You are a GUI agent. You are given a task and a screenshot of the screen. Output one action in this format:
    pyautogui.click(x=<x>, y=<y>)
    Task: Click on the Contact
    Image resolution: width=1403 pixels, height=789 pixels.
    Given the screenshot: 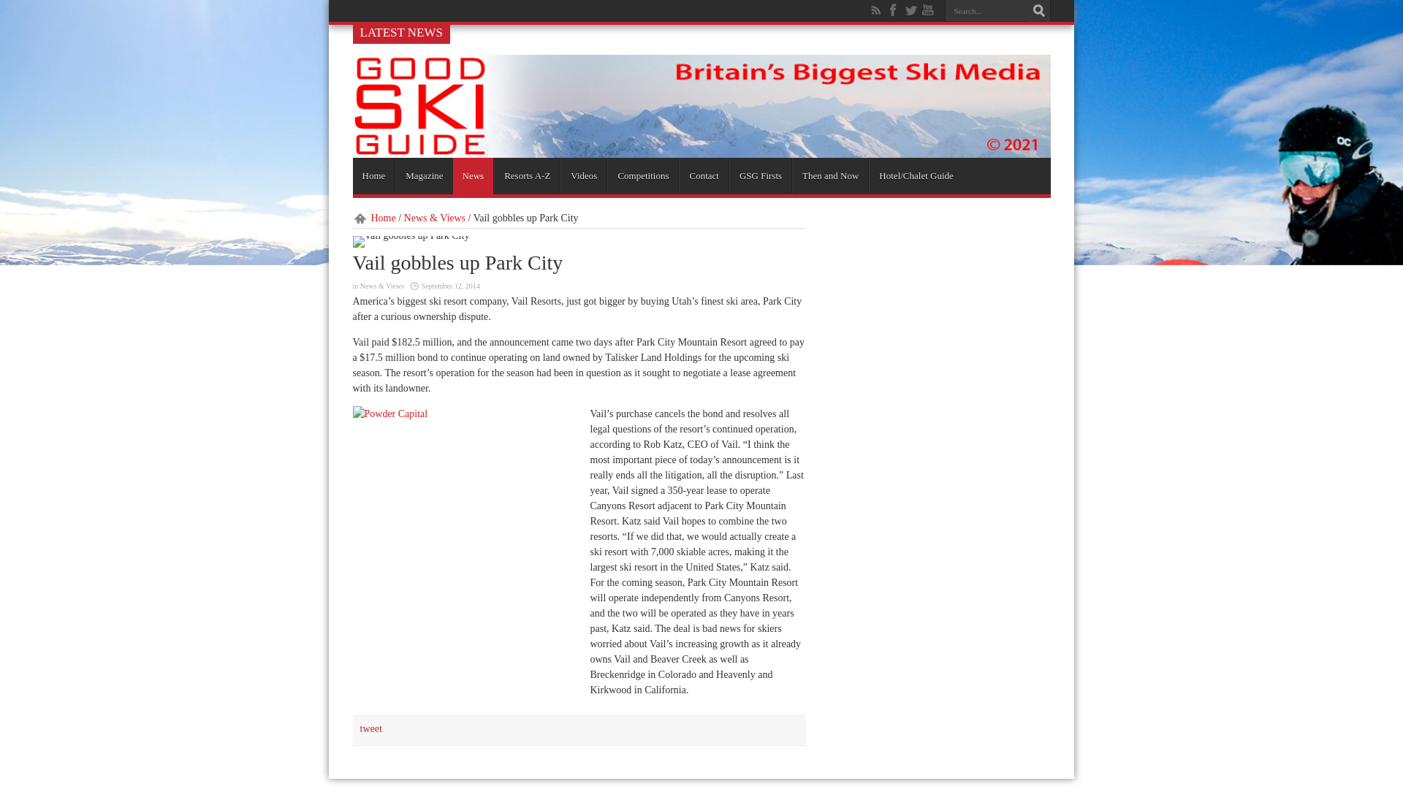 What is the action you would take?
    pyautogui.click(x=703, y=175)
    